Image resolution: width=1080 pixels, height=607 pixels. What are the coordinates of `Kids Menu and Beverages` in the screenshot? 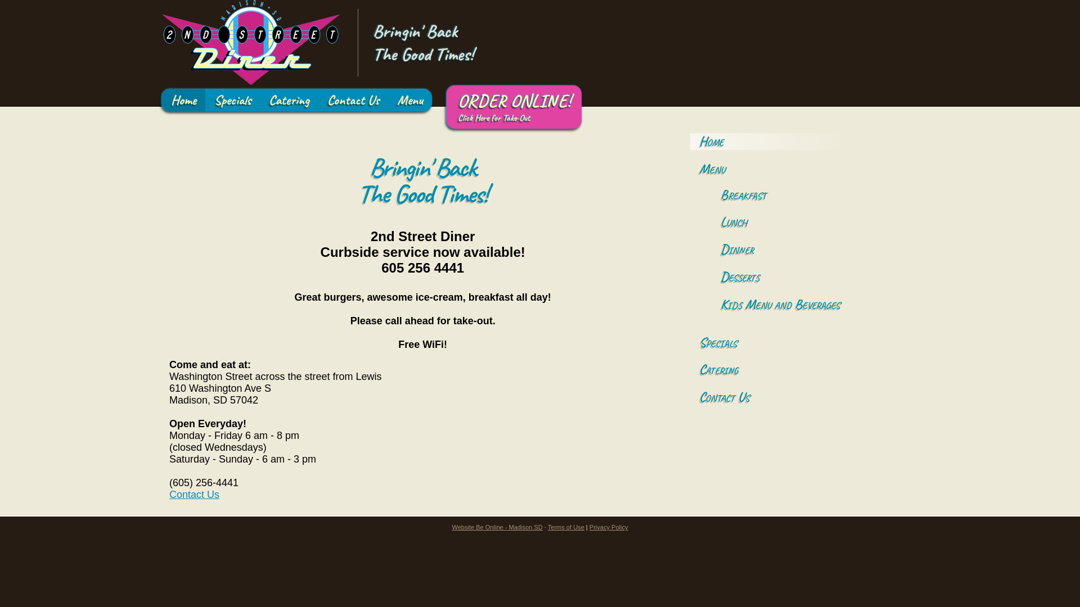 It's located at (796, 304).